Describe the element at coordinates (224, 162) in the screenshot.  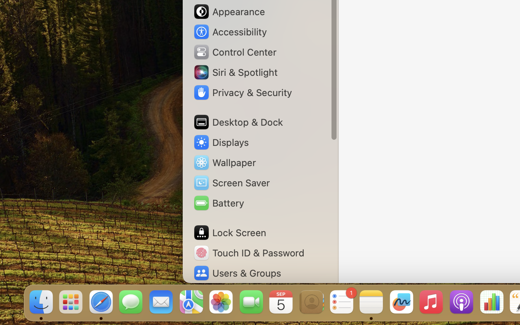
I see `Wallpaper` at that location.